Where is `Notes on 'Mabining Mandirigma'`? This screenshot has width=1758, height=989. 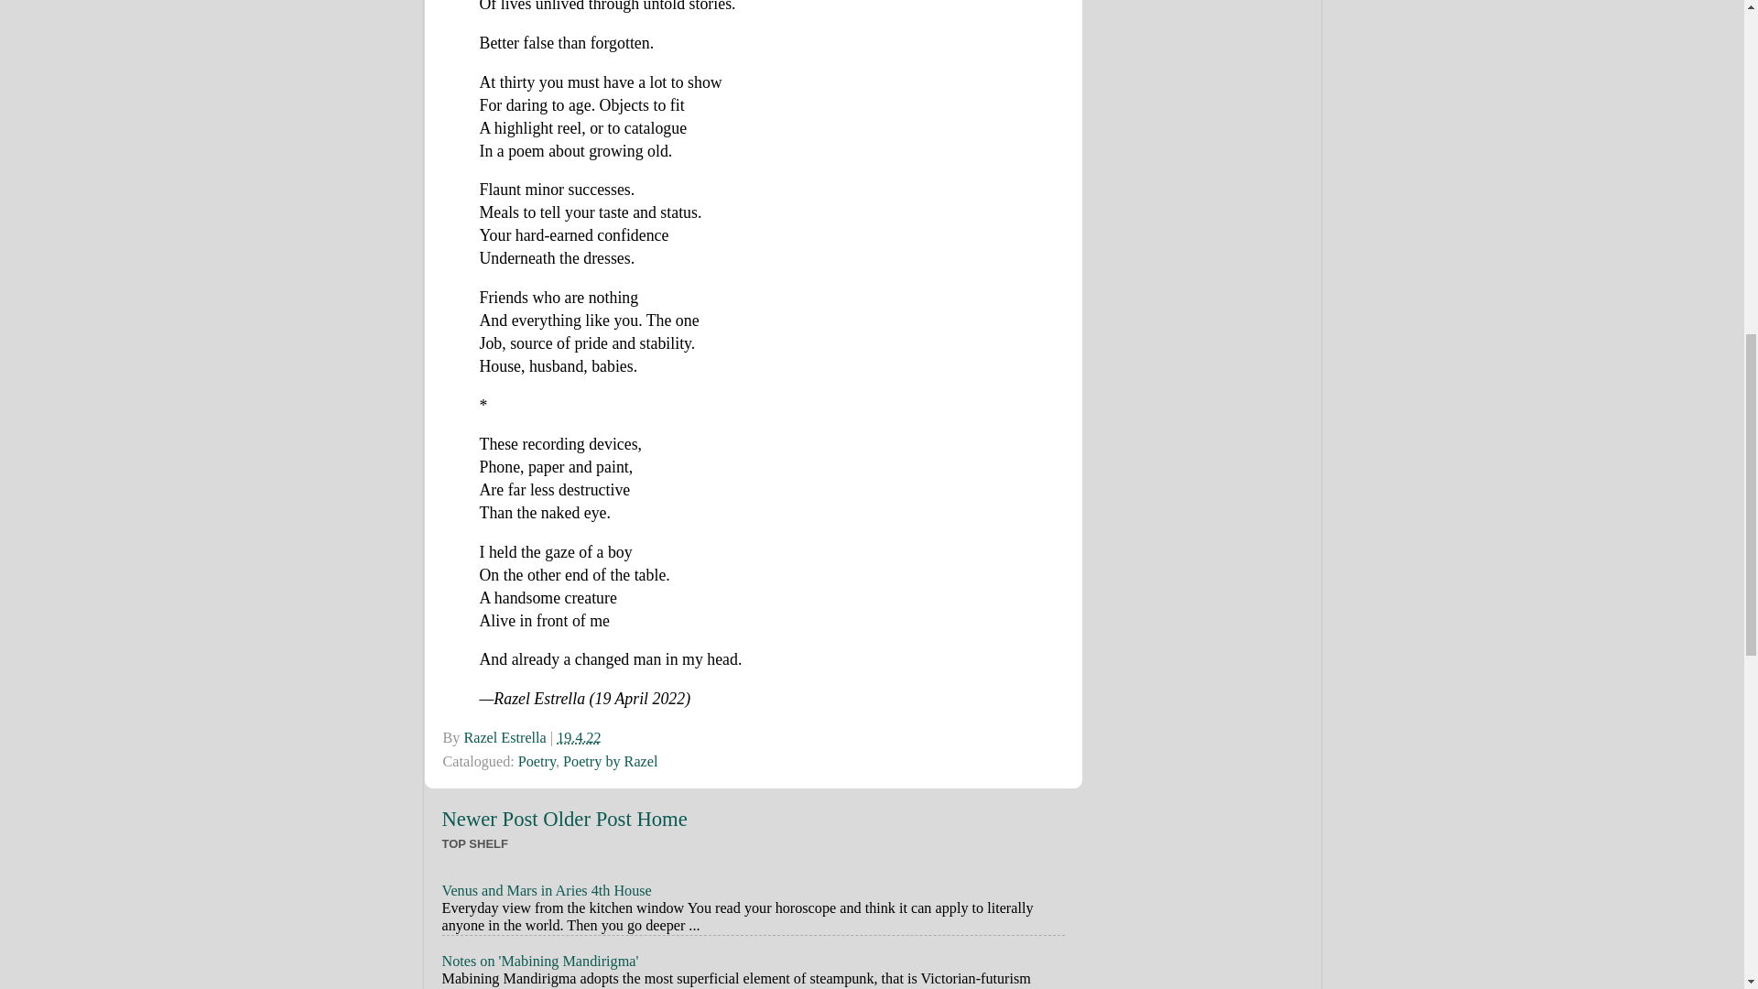 Notes on 'Mabining Mandirigma' is located at coordinates (538, 962).